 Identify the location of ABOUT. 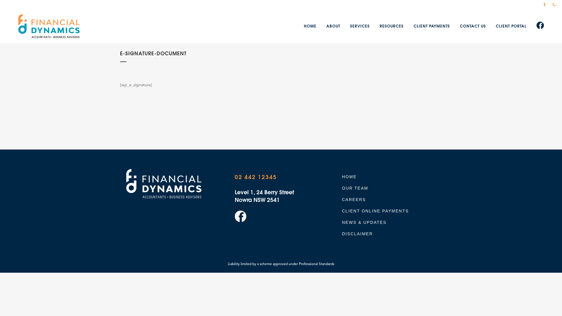
(333, 26).